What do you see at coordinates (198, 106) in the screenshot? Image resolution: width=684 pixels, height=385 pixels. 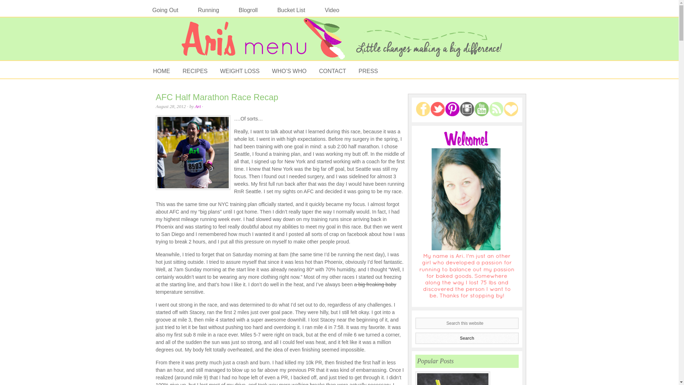 I see `Ari` at bounding box center [198, 106].